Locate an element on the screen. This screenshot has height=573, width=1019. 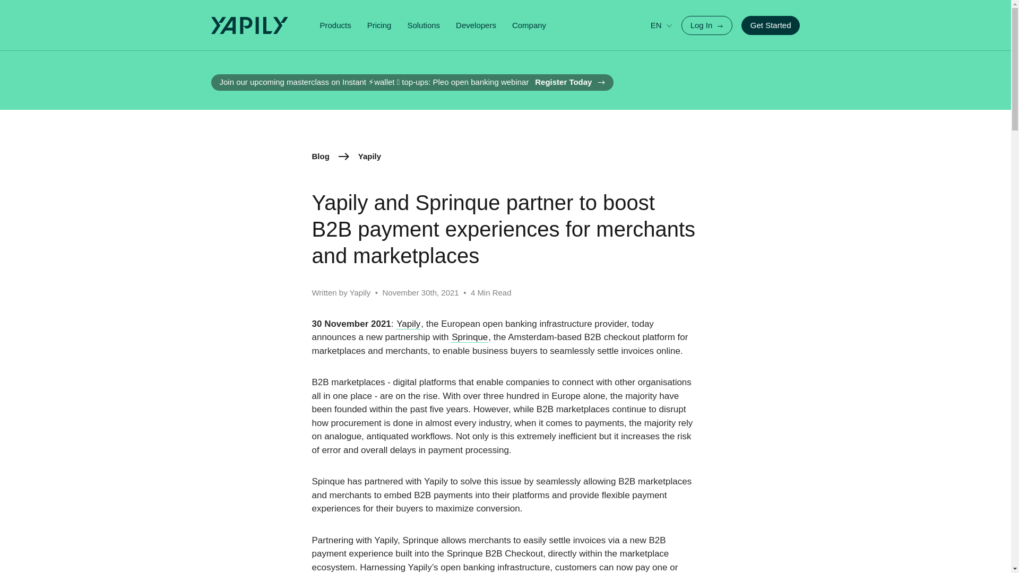
Yapily is located at coordinates (408, 324).